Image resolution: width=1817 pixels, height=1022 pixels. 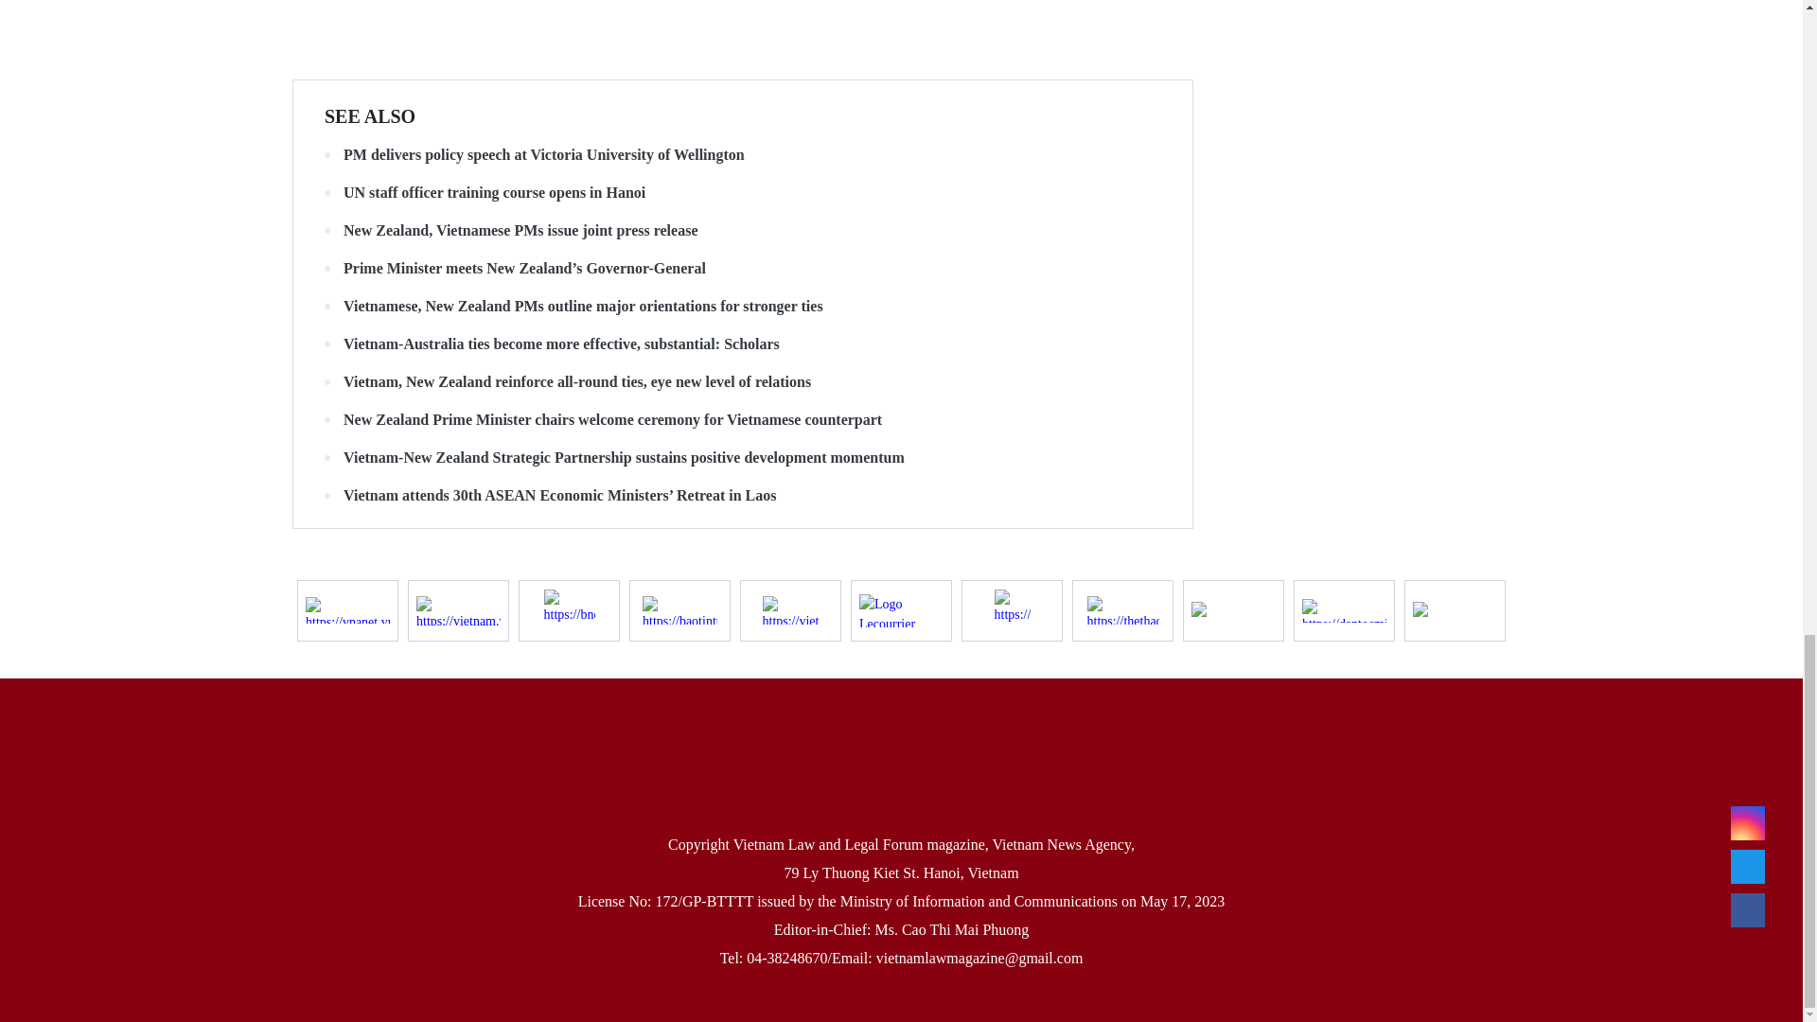 What do you see at coordinates (370, 115) in the screenshot?
I see `SEE ALSO` at bounding box center [370, 115].